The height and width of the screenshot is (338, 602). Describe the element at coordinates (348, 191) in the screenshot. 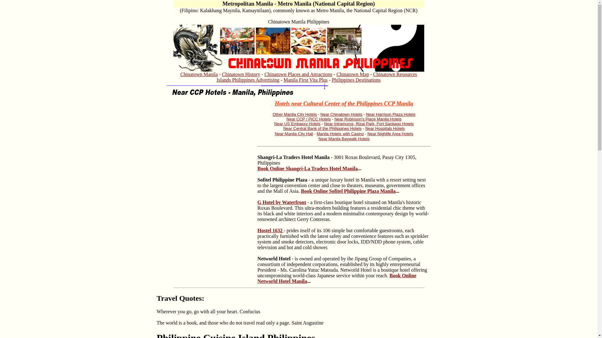

I see `Book Online Sofitel Philippine Plaza Manila` at that location.